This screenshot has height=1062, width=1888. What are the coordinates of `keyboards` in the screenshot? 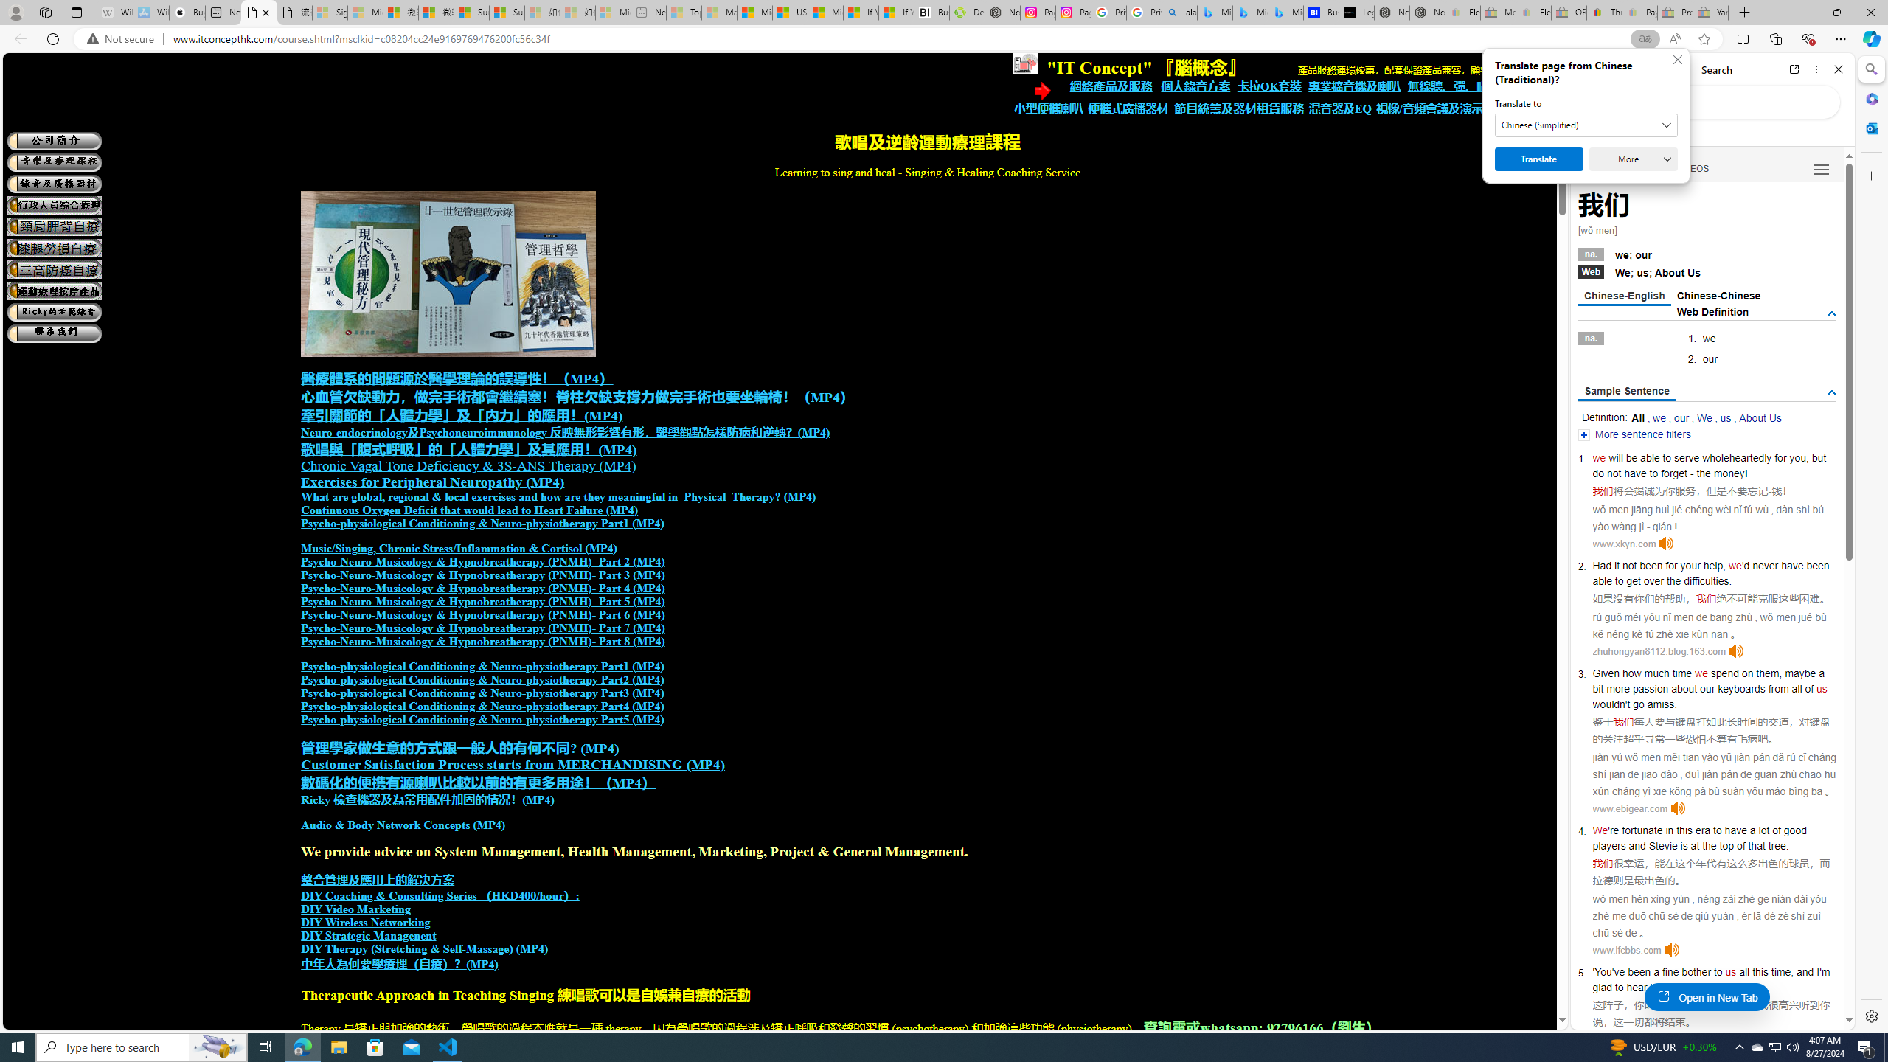 It's located at (1741, 688).